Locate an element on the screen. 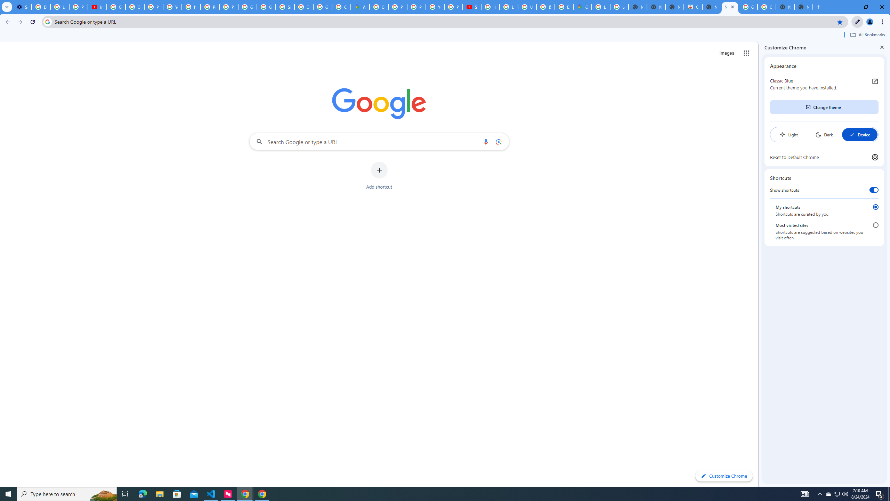 The width and height of the screenshot is (890, 501). AutomationID: baseSvg is located at coordinates (852, 134).